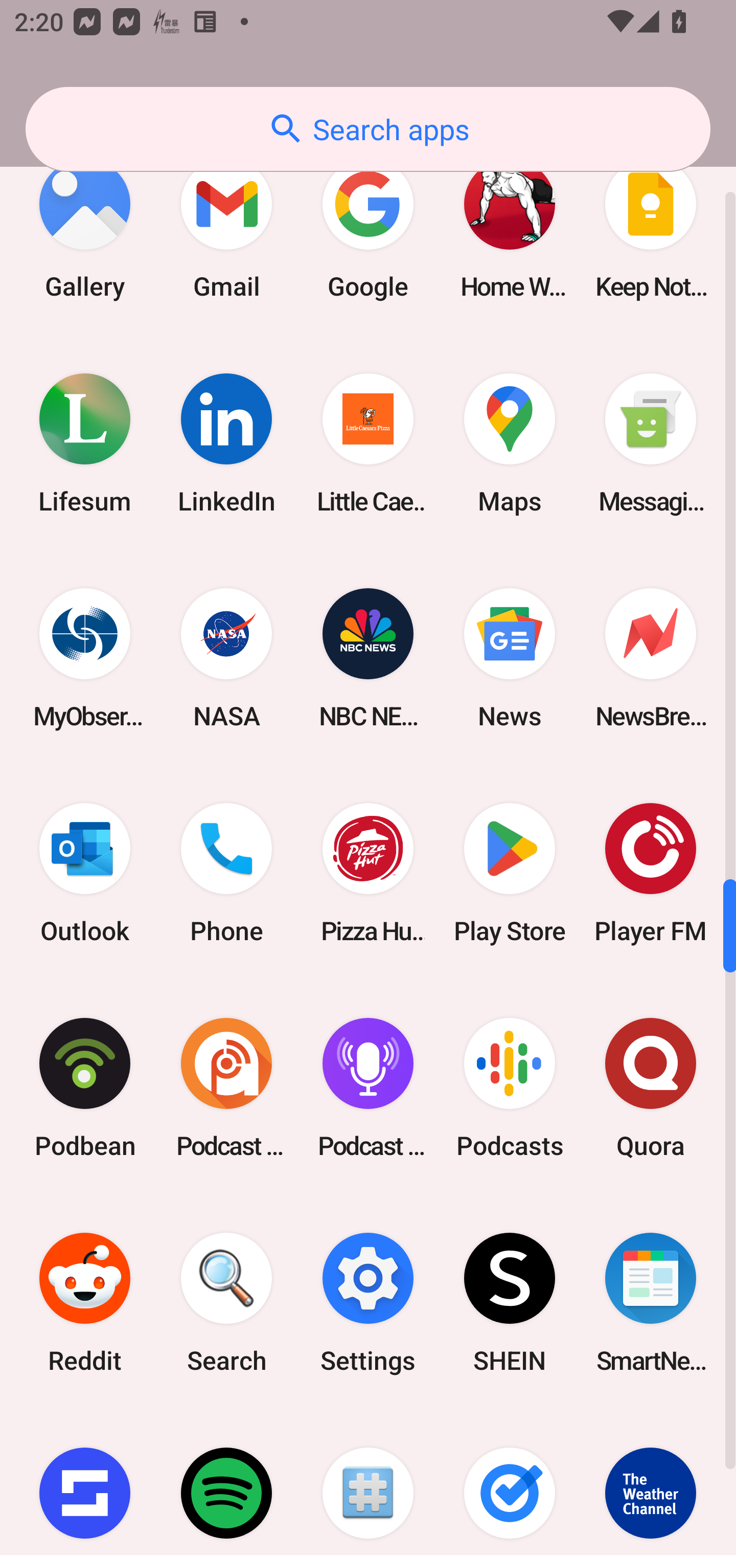 Image resolution: width=736 pixels, height=1555 pixels. What do you see at coordinates (226, 1482) in the screenshot?
I see `Spotify` at bounding box center [226, 1482].